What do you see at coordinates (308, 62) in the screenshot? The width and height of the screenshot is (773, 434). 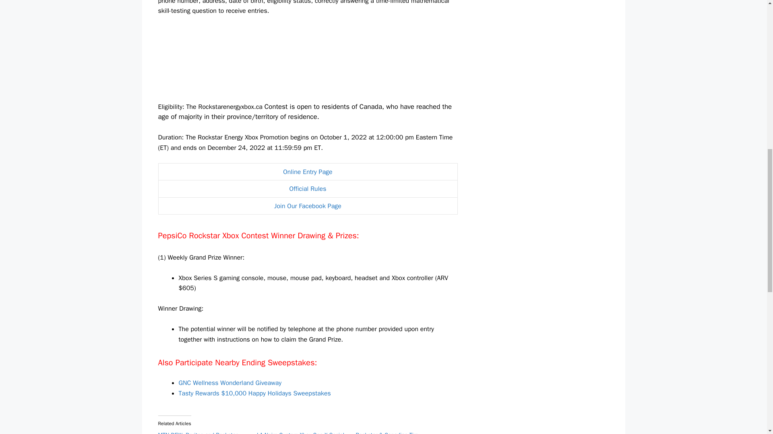 I see `Advertisement` at bounding box center [308, 62].